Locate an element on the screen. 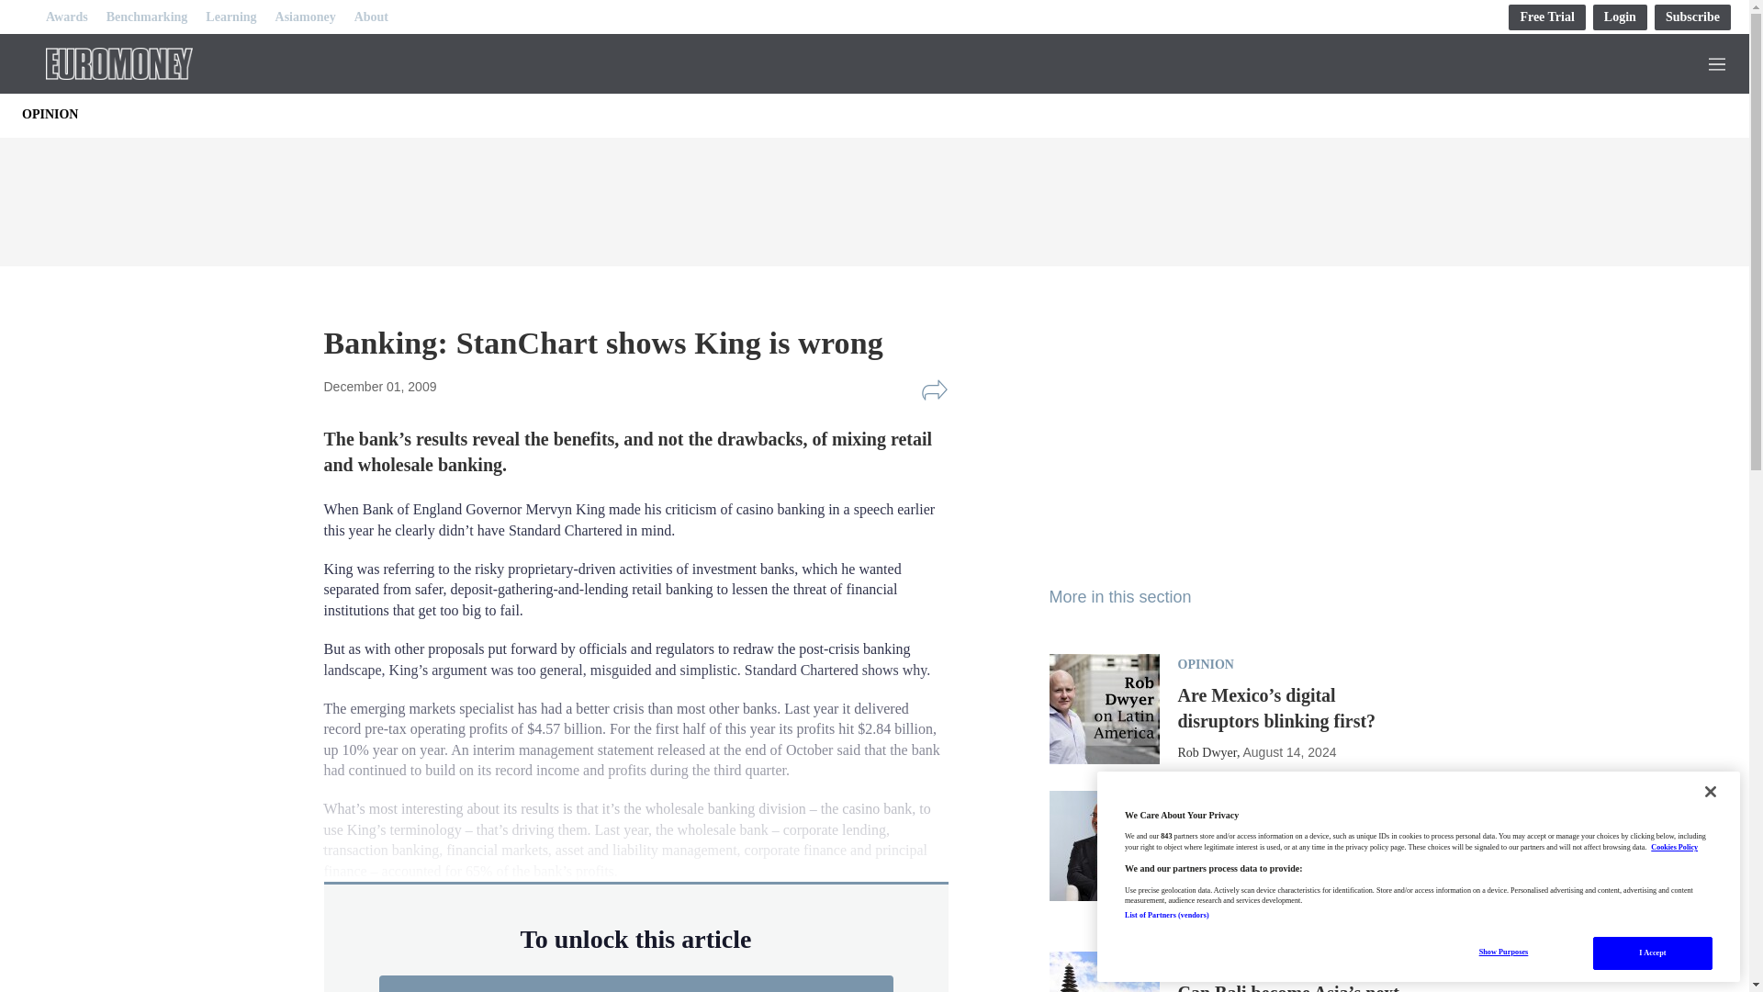  3rd party ad content is located at coordinates (1186, 454).